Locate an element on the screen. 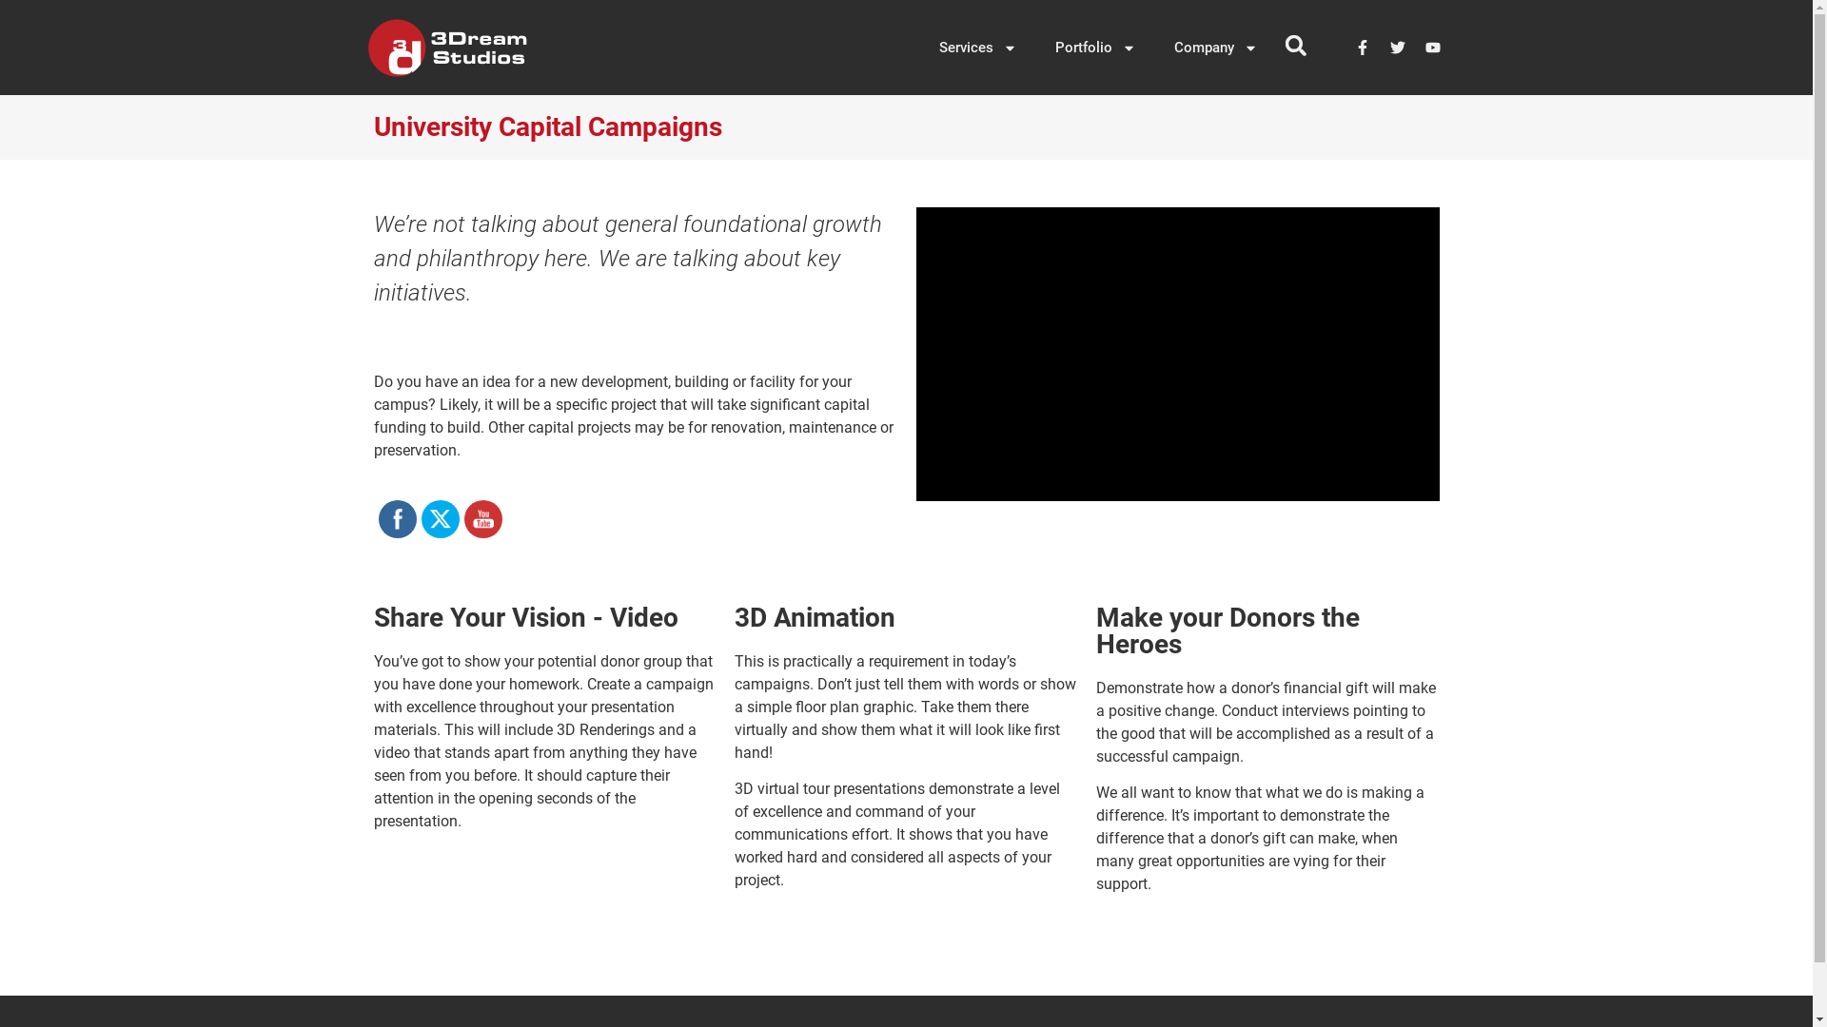  Portfolio is located at coordinates (1094, 48).